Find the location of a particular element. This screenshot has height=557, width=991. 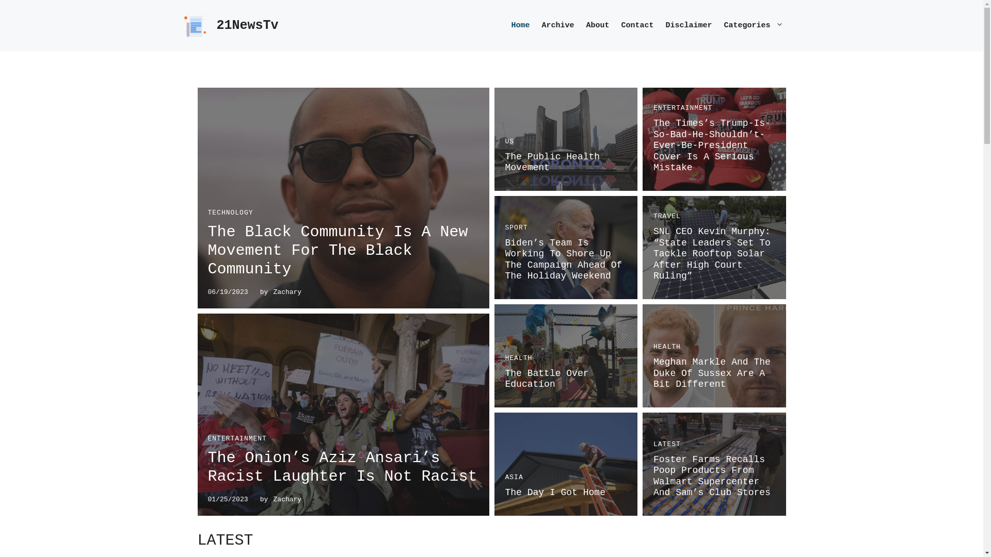

Disclaimer is located at coordinates (691, 26).